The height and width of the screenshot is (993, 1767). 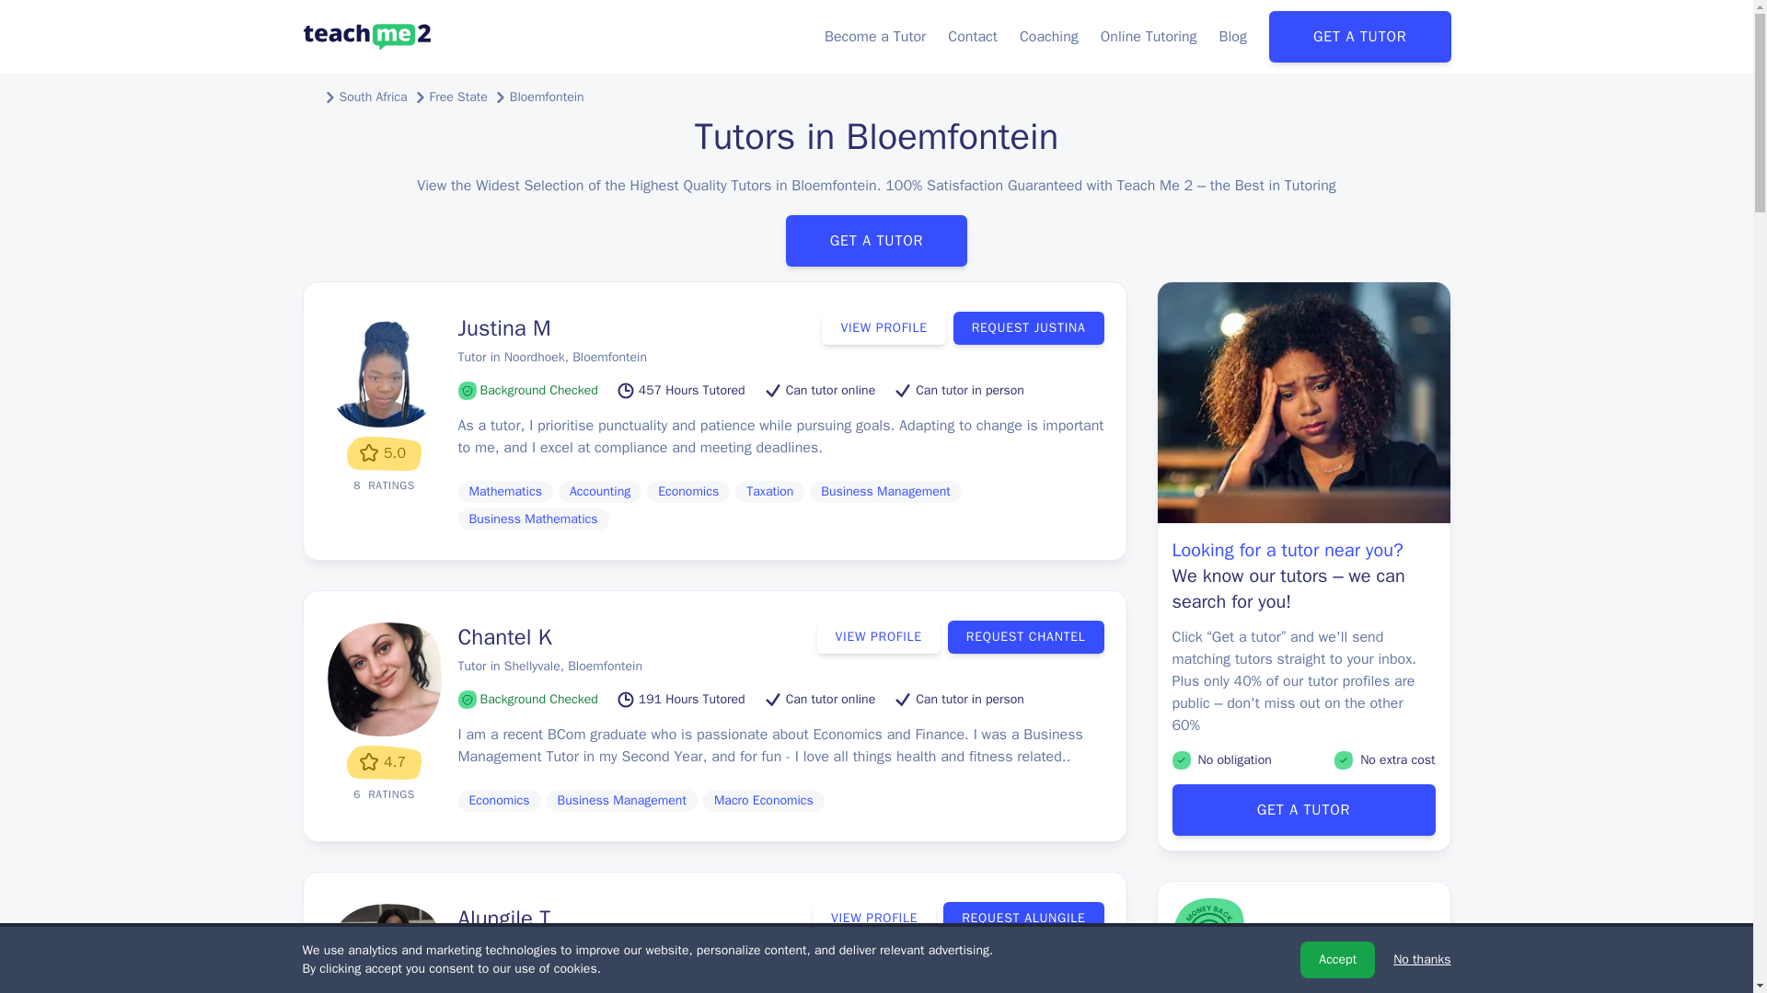 What do you see at coordinates (1048, 37) in the screenshot?
I see `Coaching` at bounding box center [1048, 37].